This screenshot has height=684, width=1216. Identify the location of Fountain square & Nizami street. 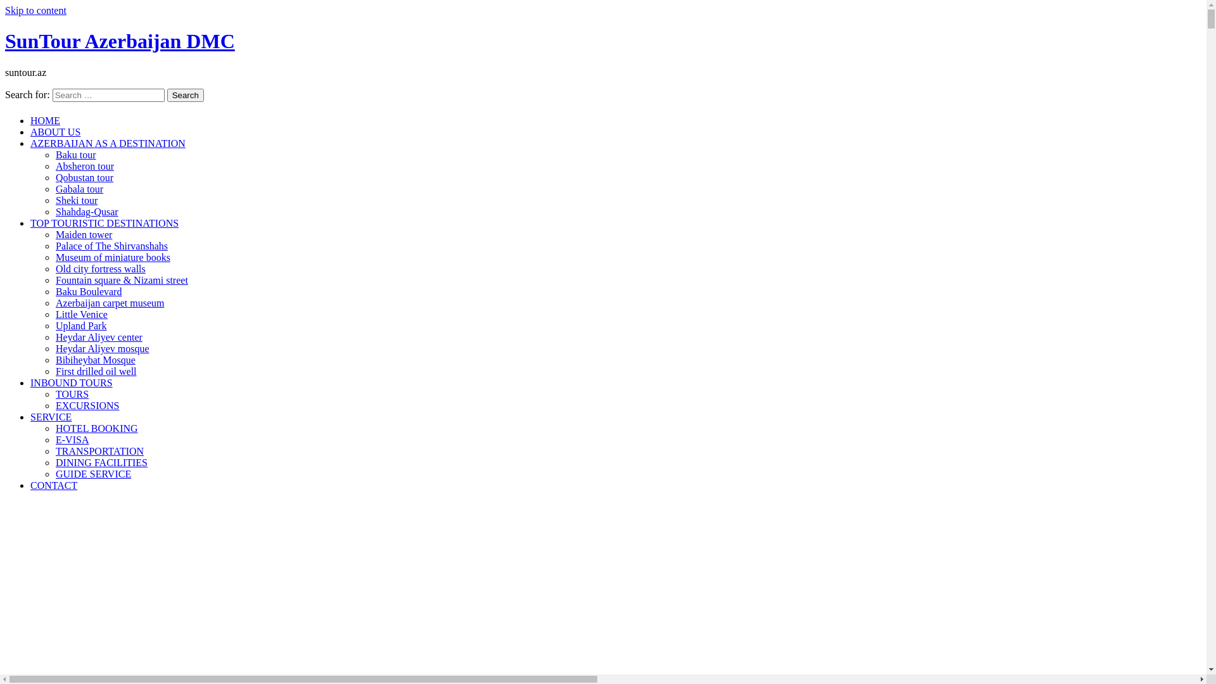
(122, 280).